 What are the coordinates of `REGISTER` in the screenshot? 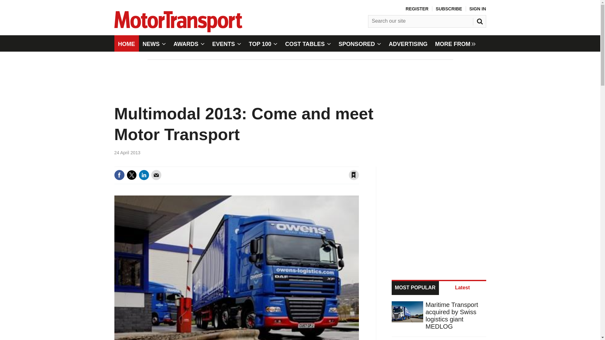 It's located at (417, 9).